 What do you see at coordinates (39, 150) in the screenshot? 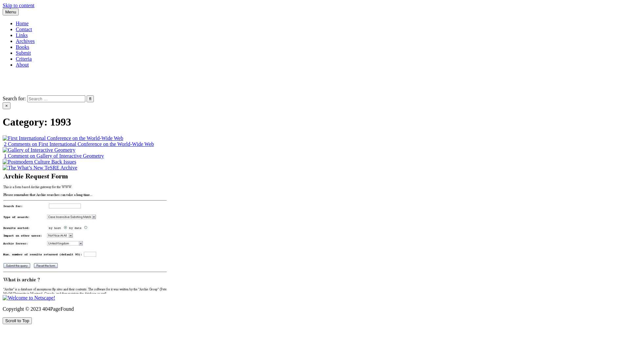
I see `Gallery of Interactive Geometry` at bounding box center [39, 150].